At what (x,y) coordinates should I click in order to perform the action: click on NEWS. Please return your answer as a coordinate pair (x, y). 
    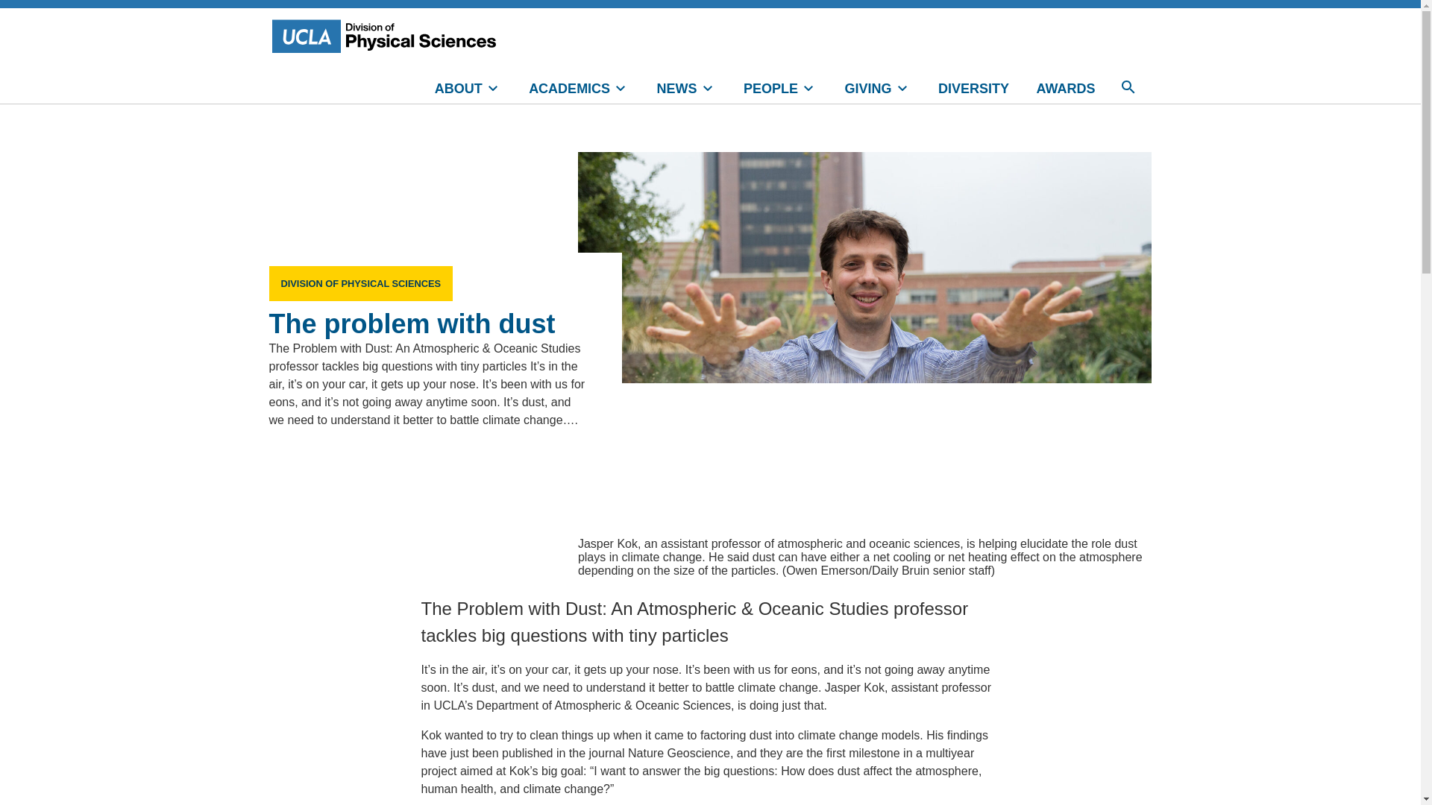
    Looking at the image, I should click on (687, 87).